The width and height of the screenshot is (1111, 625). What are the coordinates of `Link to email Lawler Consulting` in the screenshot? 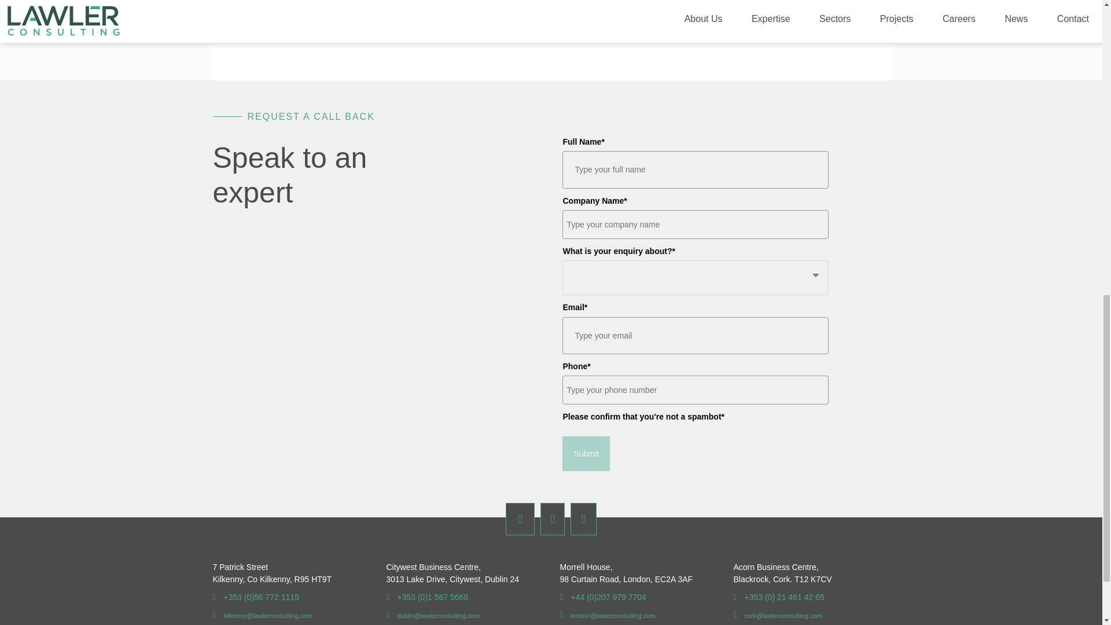 It's located at (608, 616).